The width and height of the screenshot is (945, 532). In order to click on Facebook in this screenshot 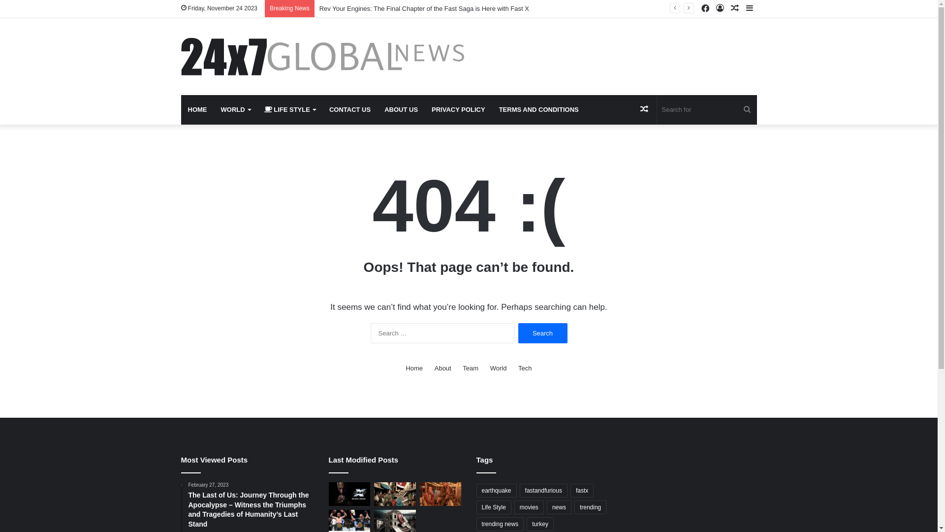, I will do `click(705, 9)`.